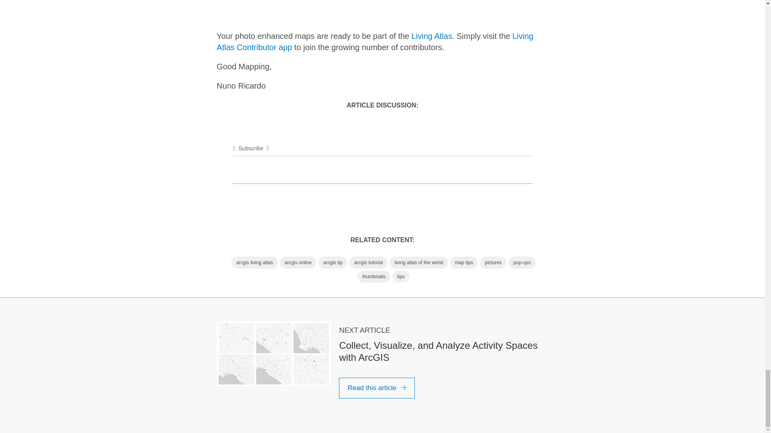  Describe the element at coordinates (375, 41) in the screenshot. I see `Living Atlas Contributor app` at that location.